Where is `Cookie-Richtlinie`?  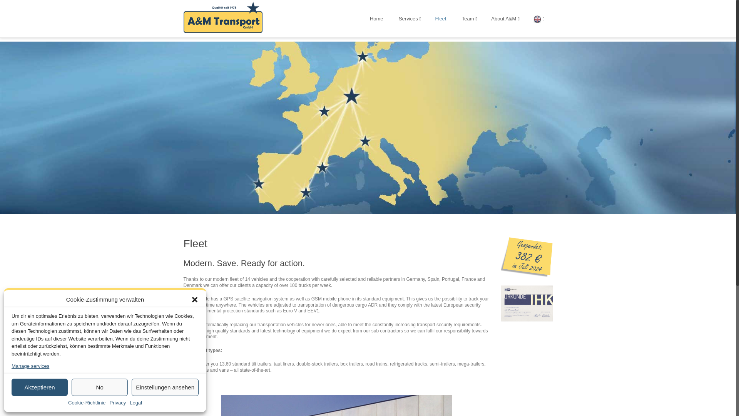
Cookie-Richtlinie is located at coordinates (87, 403).